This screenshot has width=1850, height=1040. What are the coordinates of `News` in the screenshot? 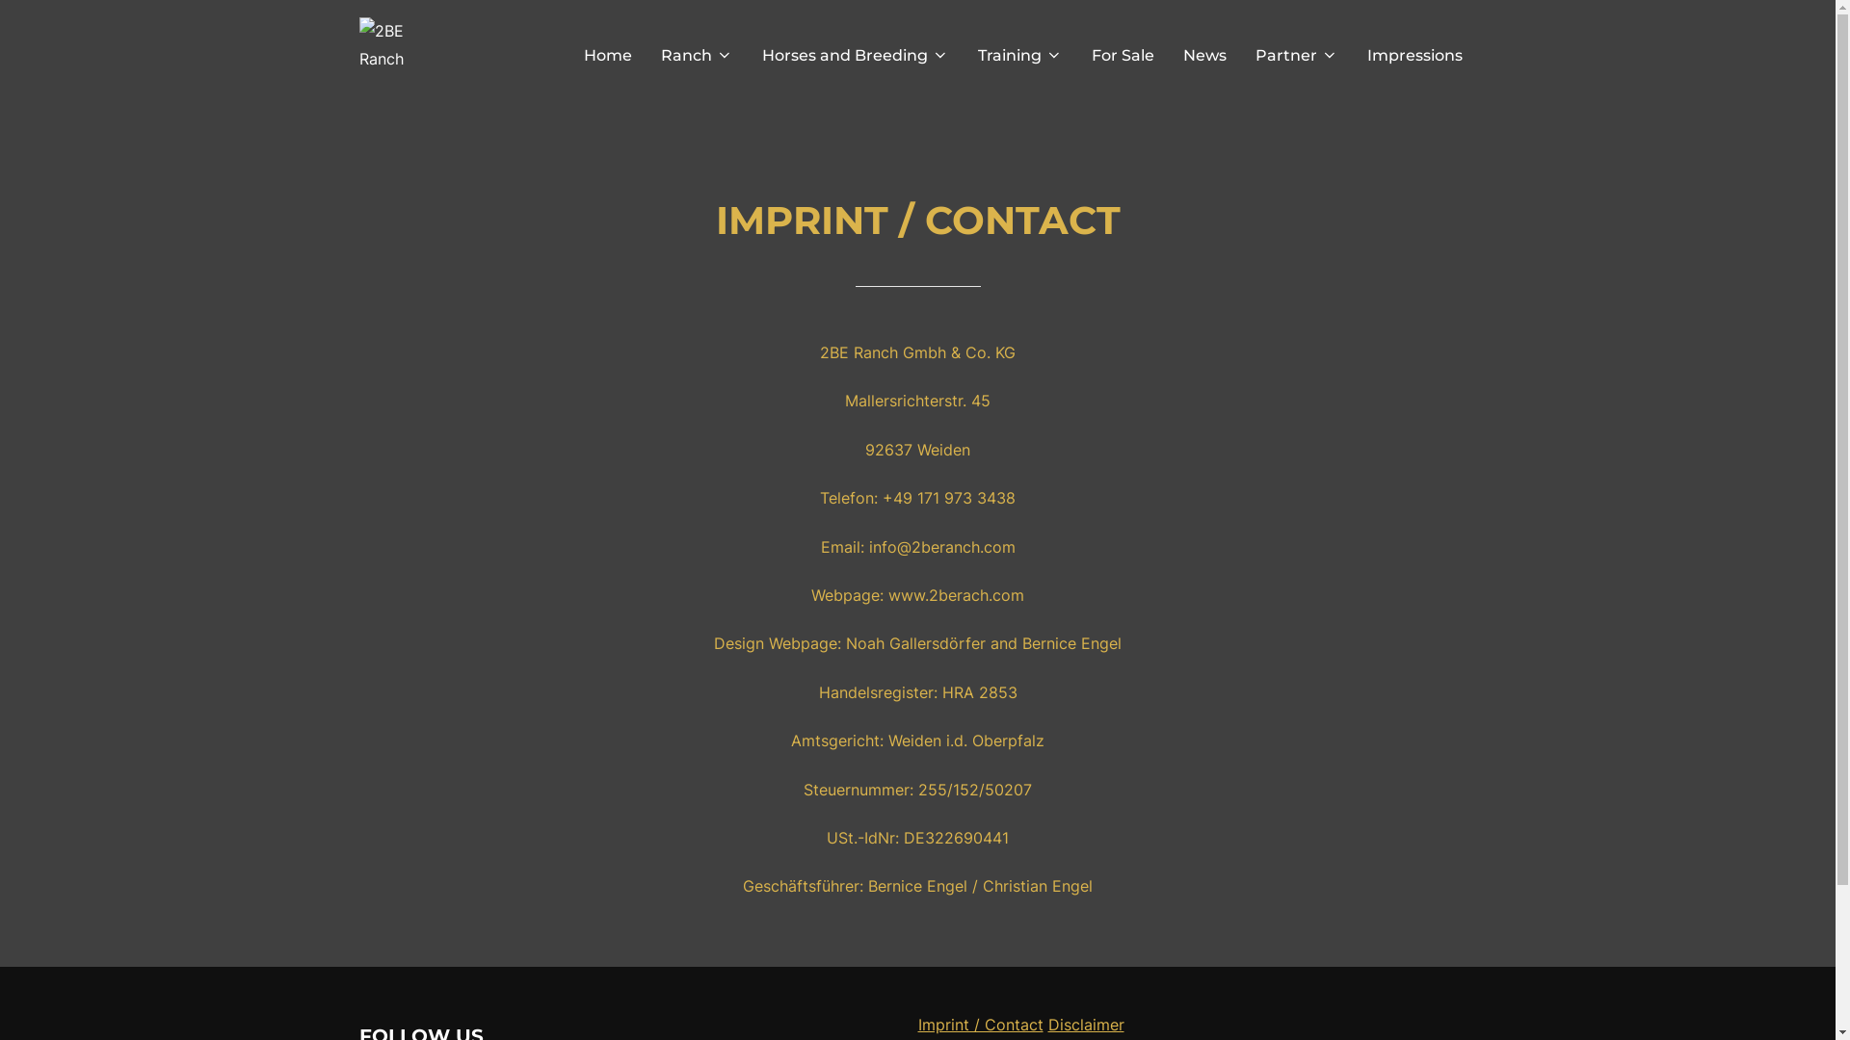 It's located at (1204, 56).